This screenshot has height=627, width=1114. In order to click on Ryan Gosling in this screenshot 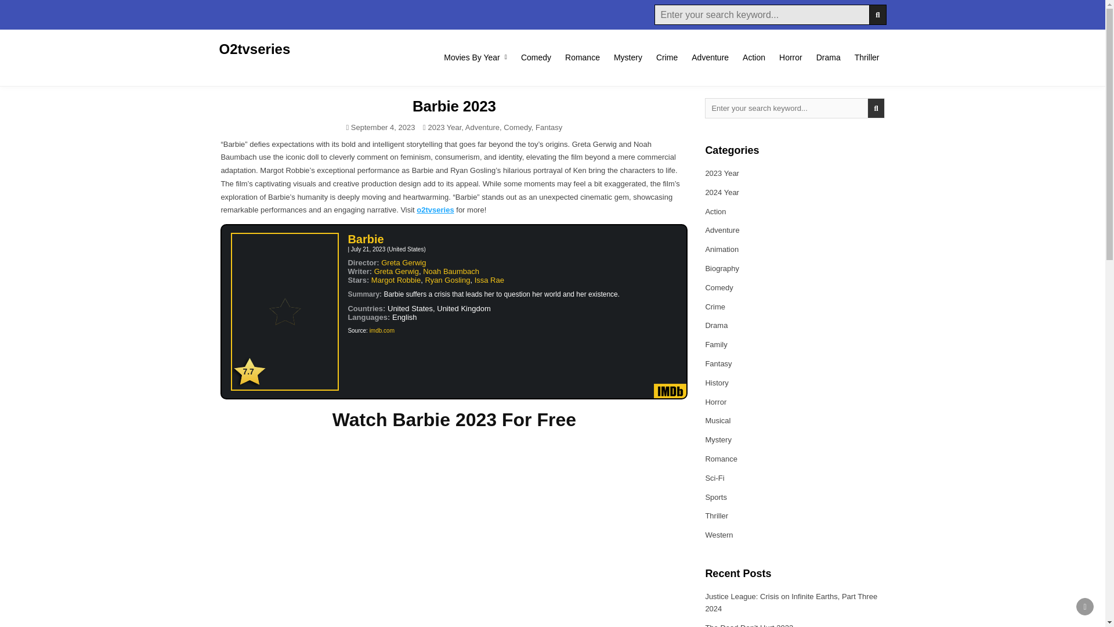, I will do `click(447, 280)`.